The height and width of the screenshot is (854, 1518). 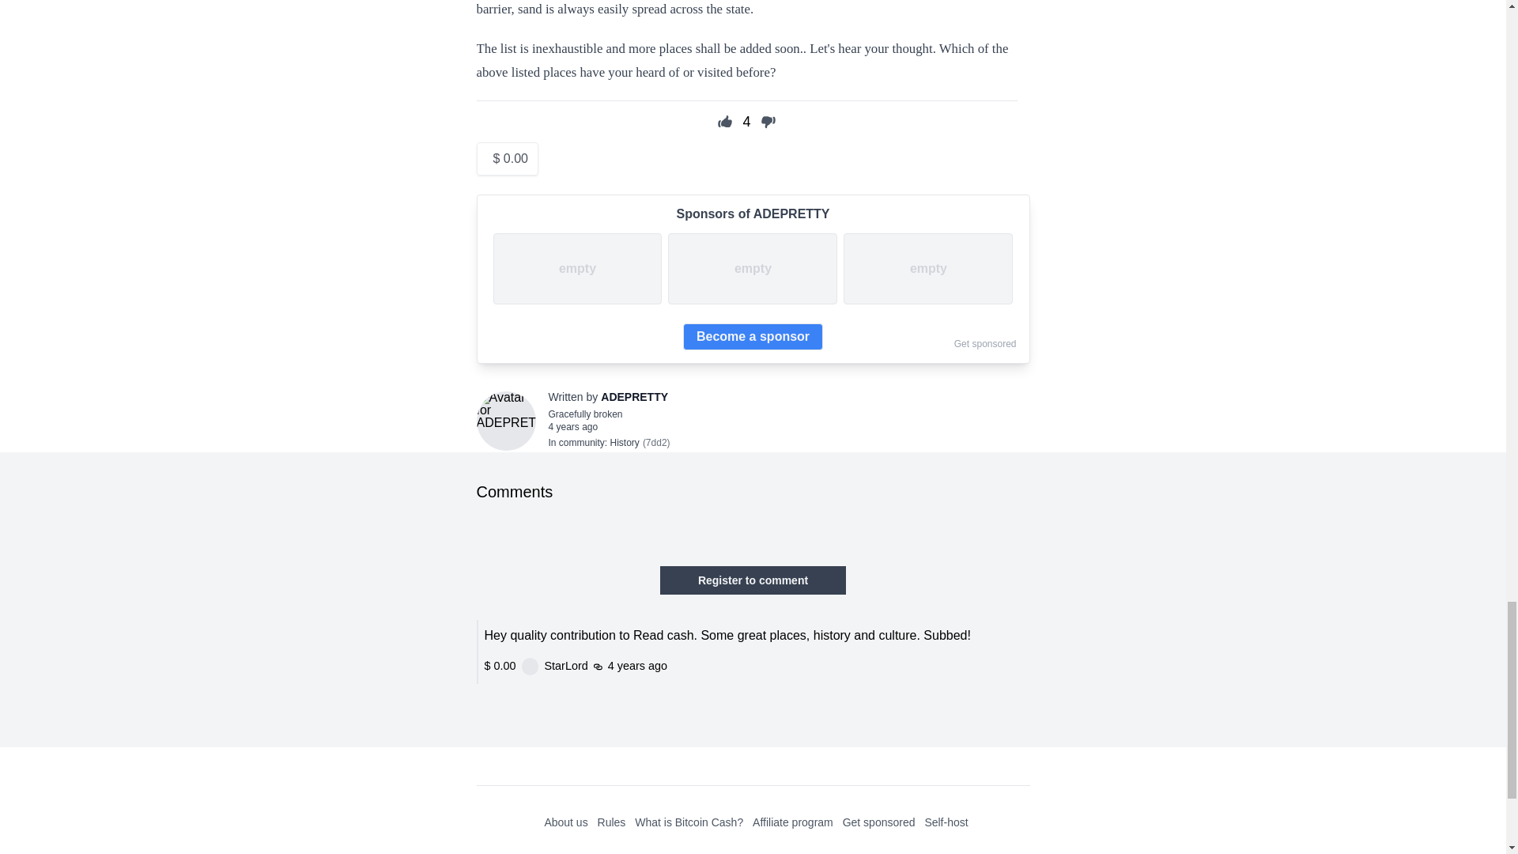 What do you see at coordinates (878, 822) in the screenshot?
I see `Get sponsored` at bounding box center [878, 822].